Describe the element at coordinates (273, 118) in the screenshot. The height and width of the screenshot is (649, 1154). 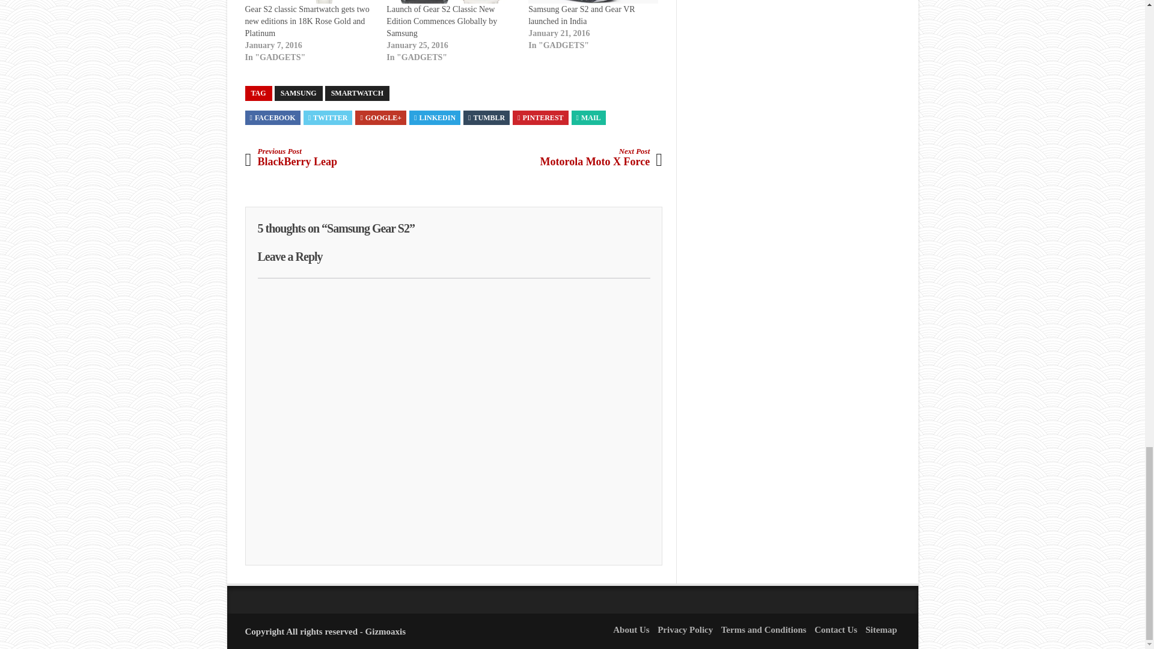
I see `Facebook` at that location.